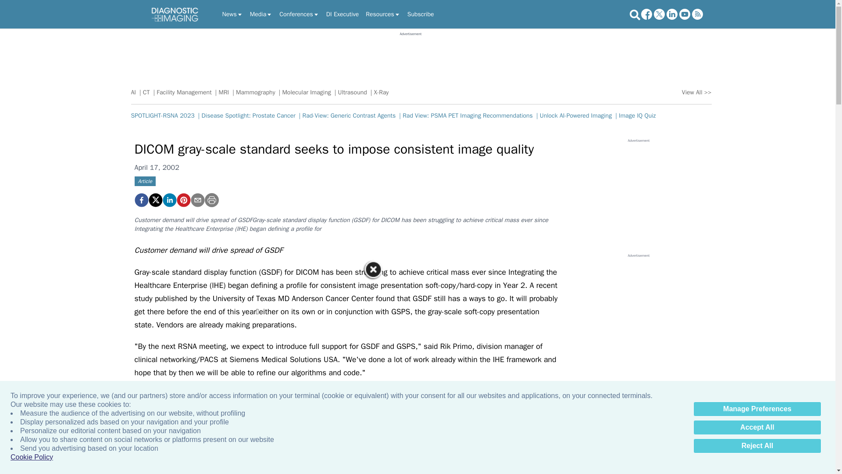  I want to click on Manage Preferences, so click(757, 409).